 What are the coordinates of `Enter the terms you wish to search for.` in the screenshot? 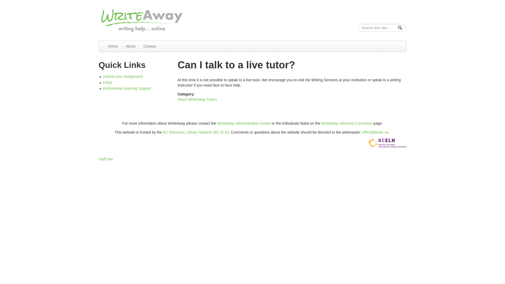 It's located at (382, 28).